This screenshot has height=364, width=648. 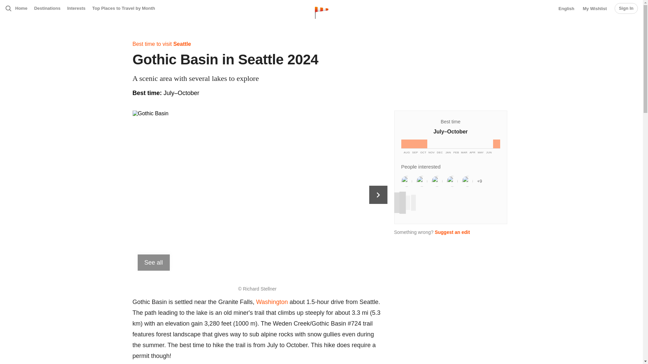 What do you see at coordinates (123, 8) in the screenshot?
I see `Top Places to Travel by Month` at bounding box center [123, 8].